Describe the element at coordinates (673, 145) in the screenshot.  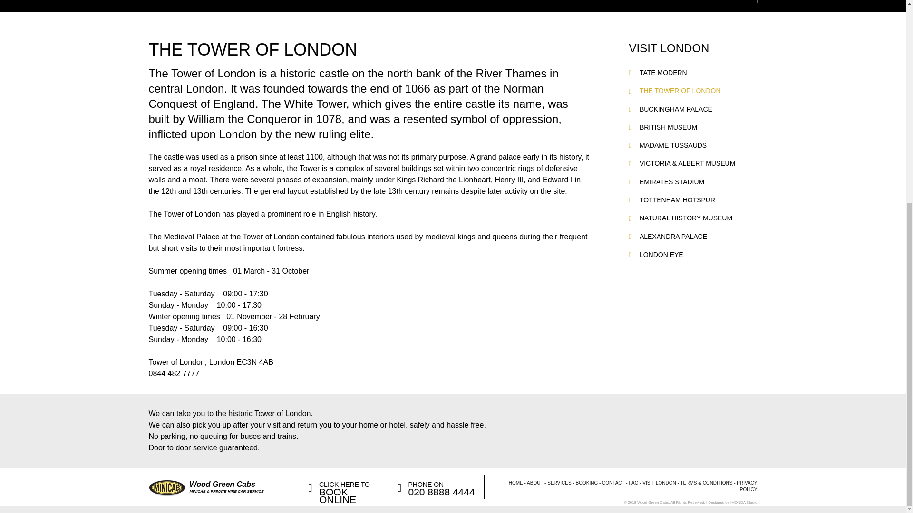
I see `Madame Tussauds` at that location.